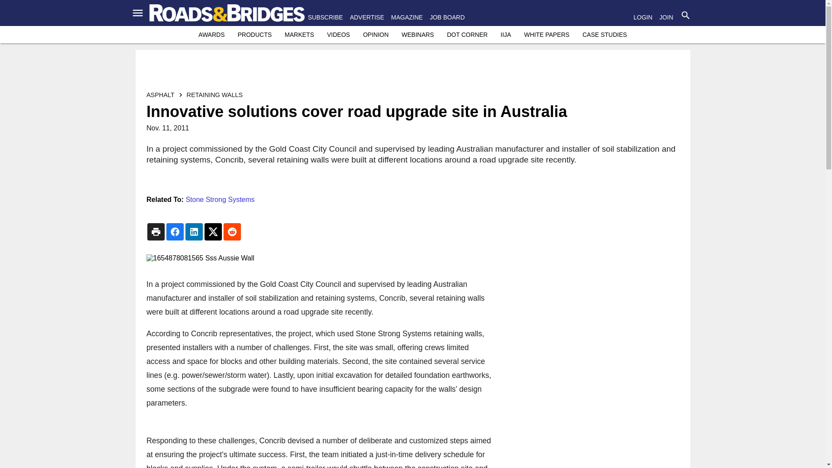 This screenshot has height=468, width=832. I want to click on JOIN, so click(666, 17).